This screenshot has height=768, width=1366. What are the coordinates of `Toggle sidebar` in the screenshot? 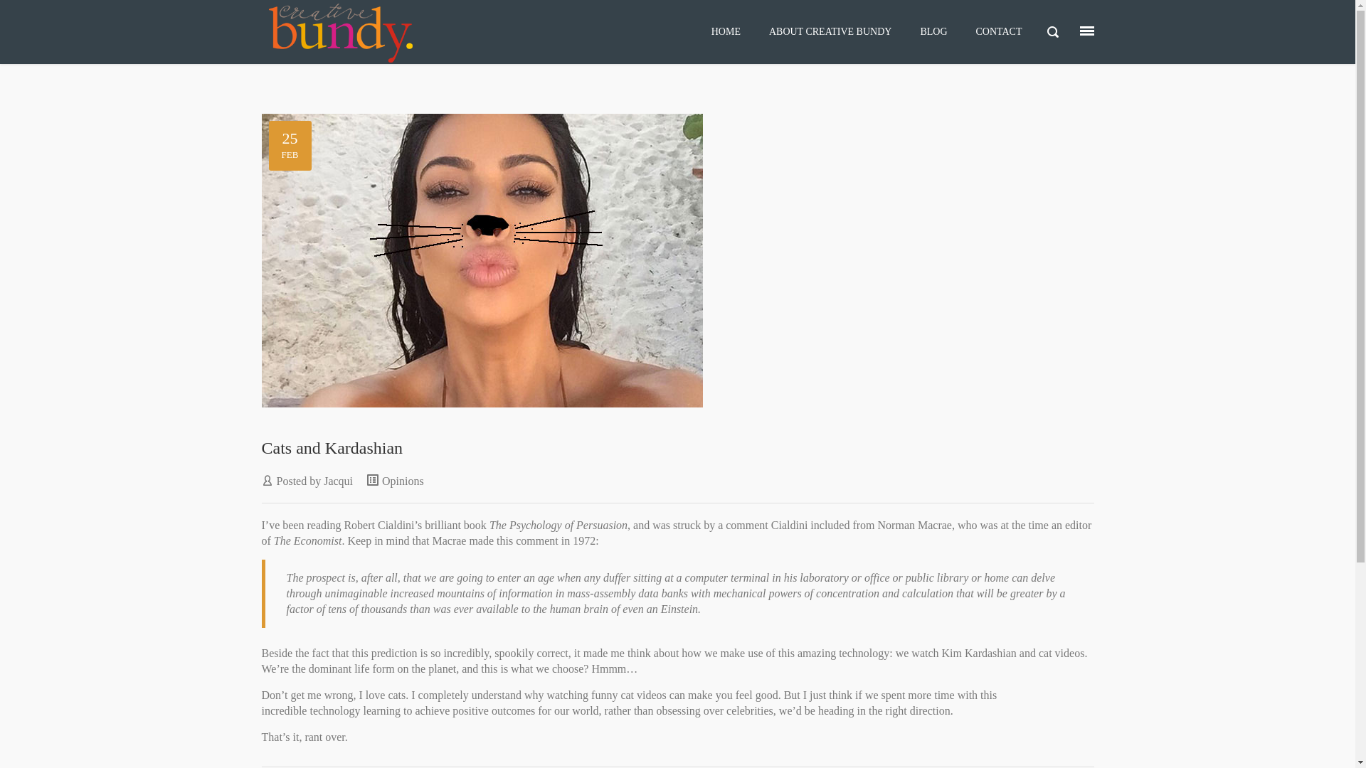 It's located at (1087, 31).